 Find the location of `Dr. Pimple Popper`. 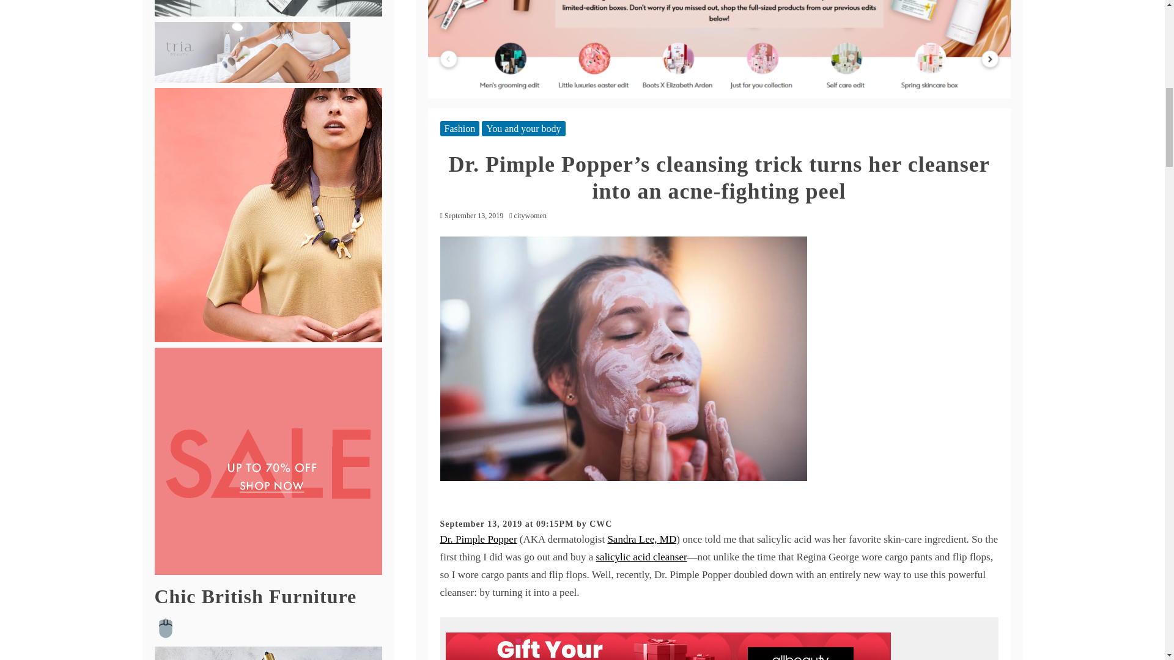

Dr. Pimple Popper is located at coordinates (479, 539).